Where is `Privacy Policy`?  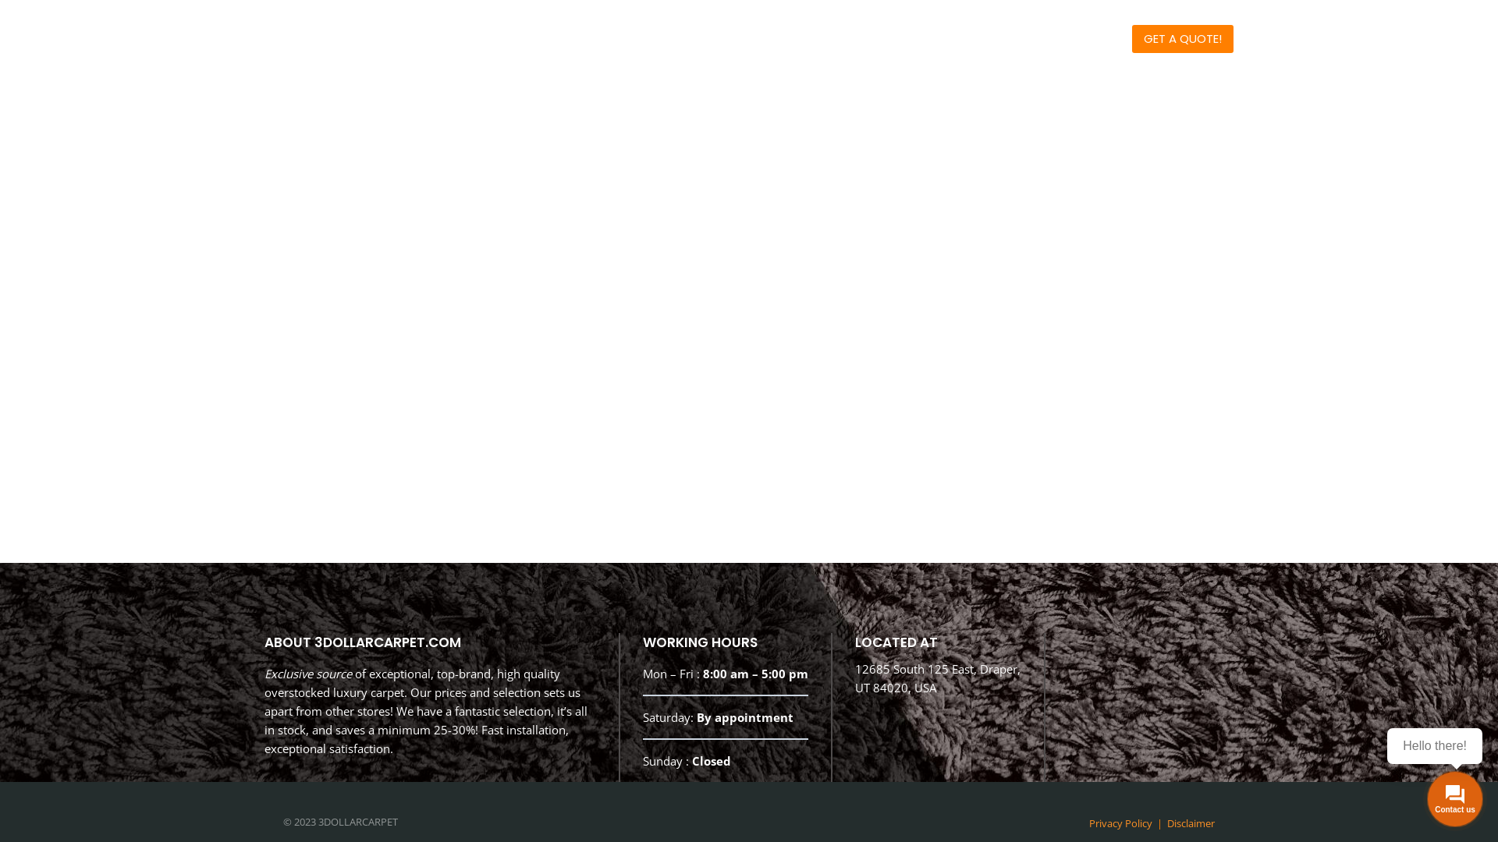
Privacy Policy is located at coordinates (1120, 823).